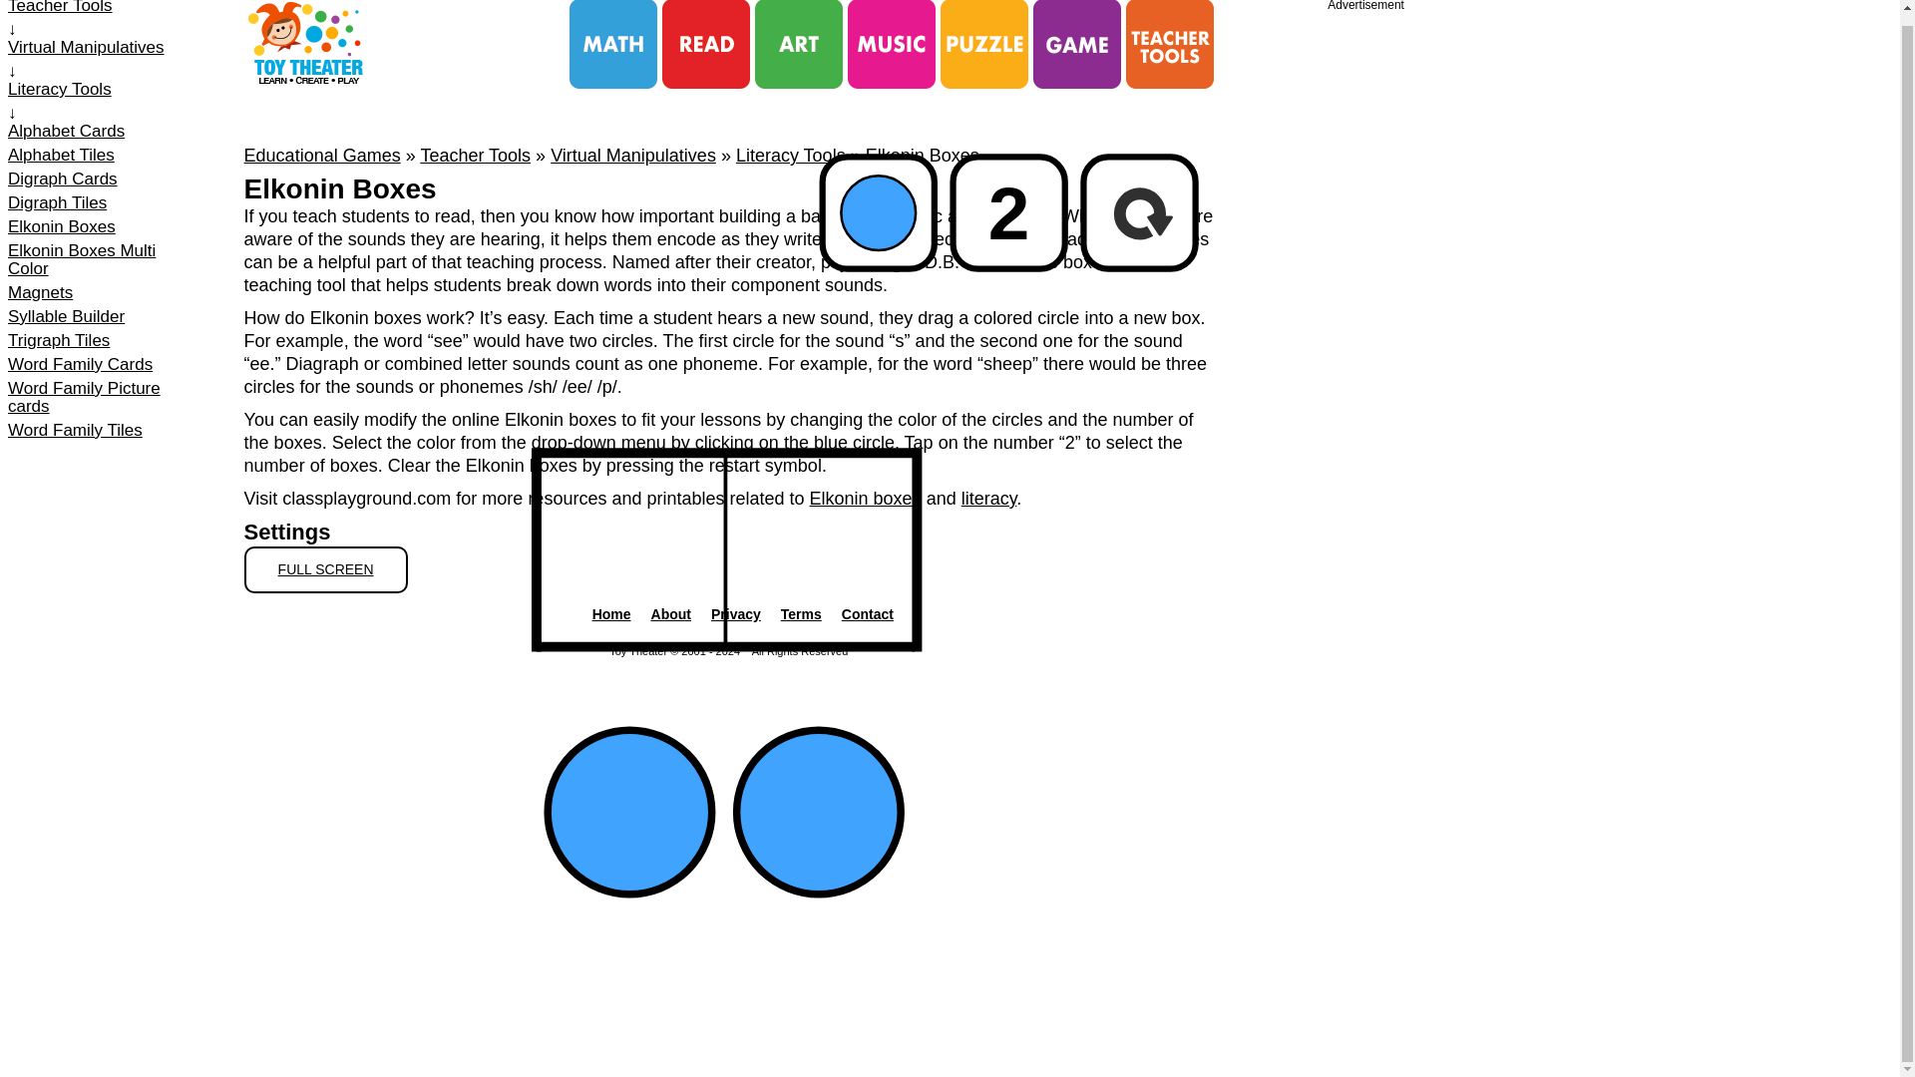  What do you see at coordinates (103, 8) in the screenshot?
I see `Teacher Tools` at bounding box center [103, 8].